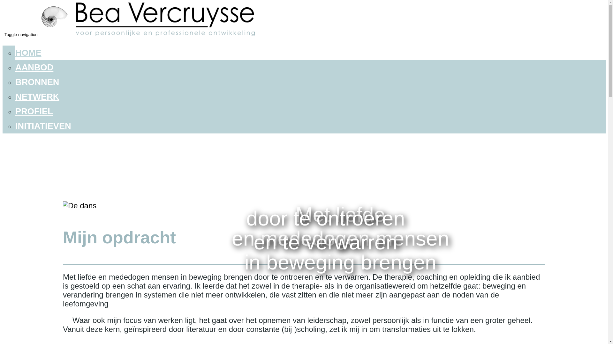  Describe the element at coordinates (37, 97) in the screenshot. I see `NETWERK` at that location.